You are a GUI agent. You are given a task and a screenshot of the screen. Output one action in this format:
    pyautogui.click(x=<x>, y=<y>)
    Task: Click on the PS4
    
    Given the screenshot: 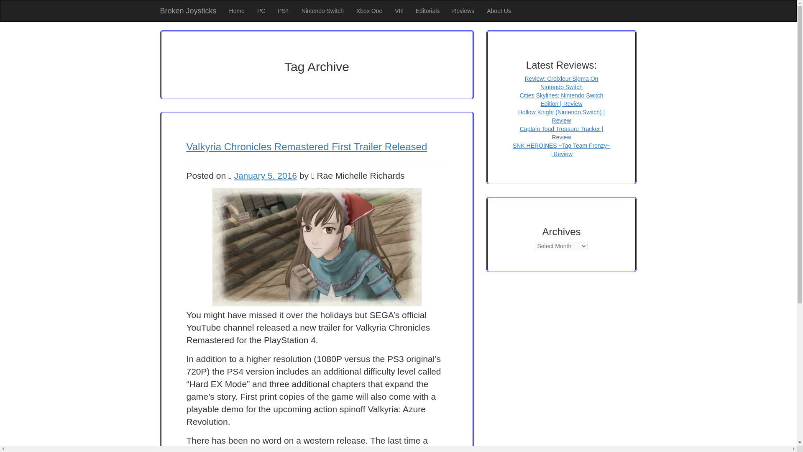 What is the action you would take?
    pyautogui.click(x=283, y=11)
    